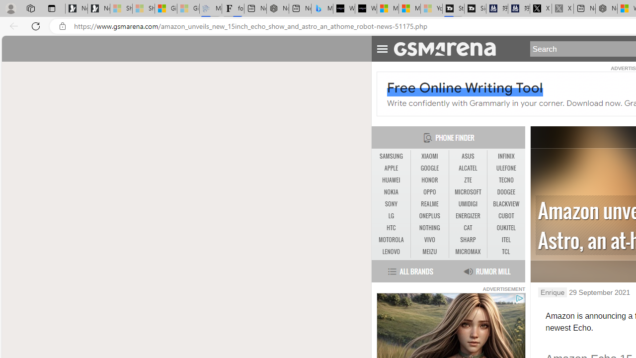  What do you see at coordinates (391, 240) in the screenshot?
I see `MOTOROLA` at bounding box center [391, 240].